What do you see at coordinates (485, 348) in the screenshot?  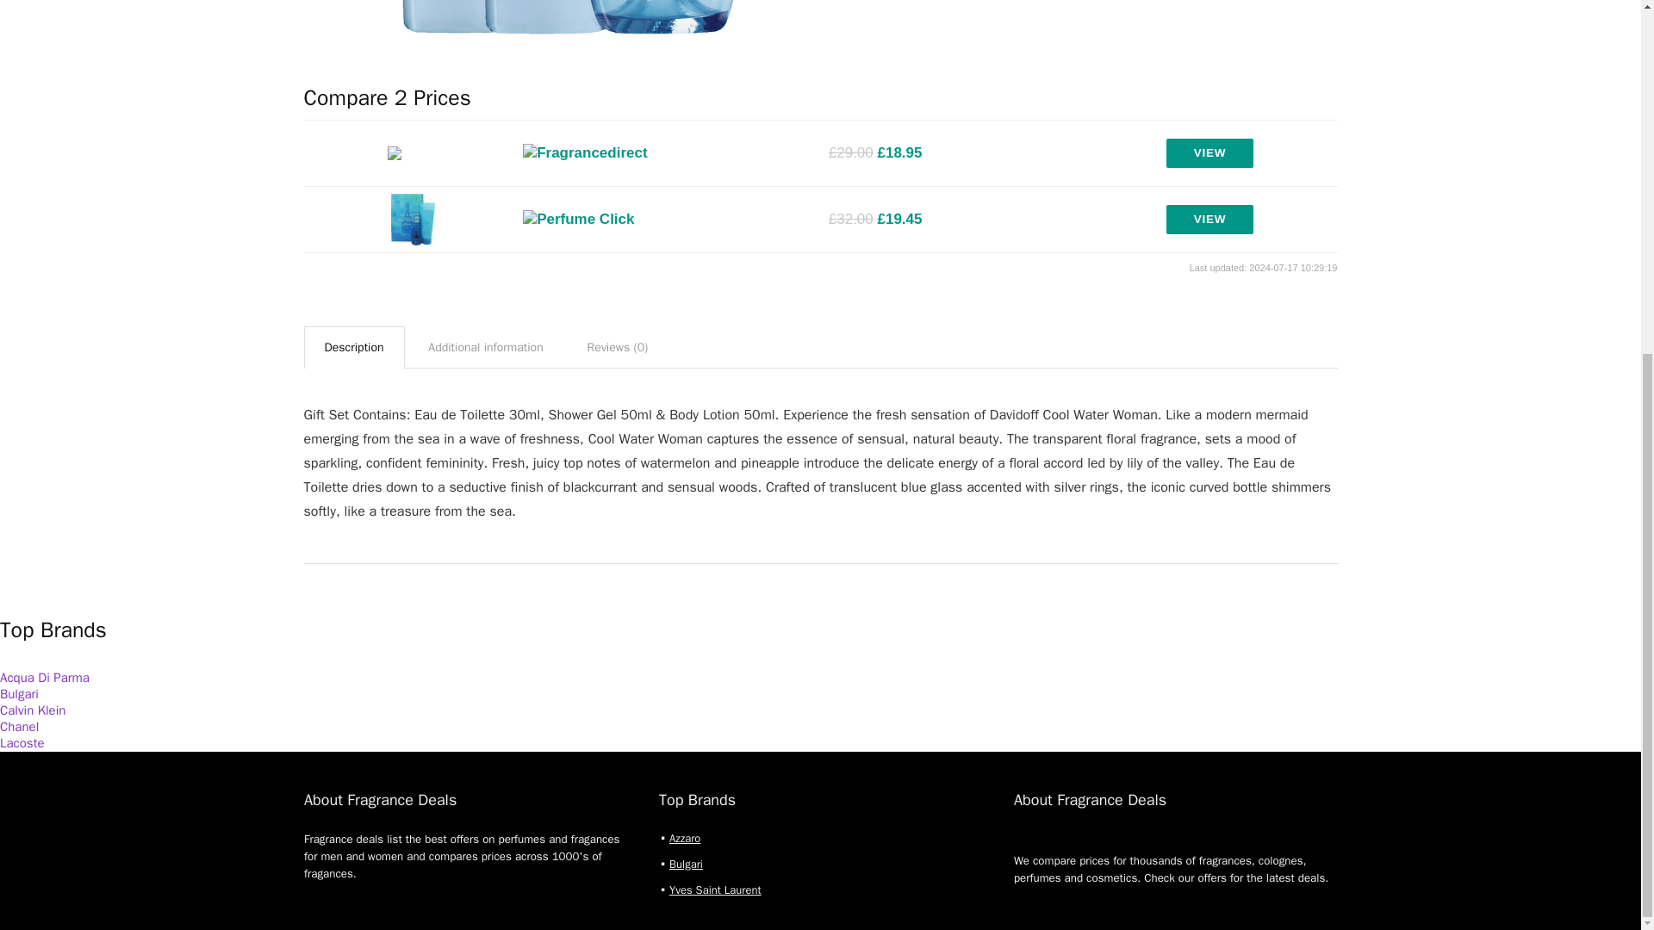 I see `Additional information` at bounding box center [485, 348].